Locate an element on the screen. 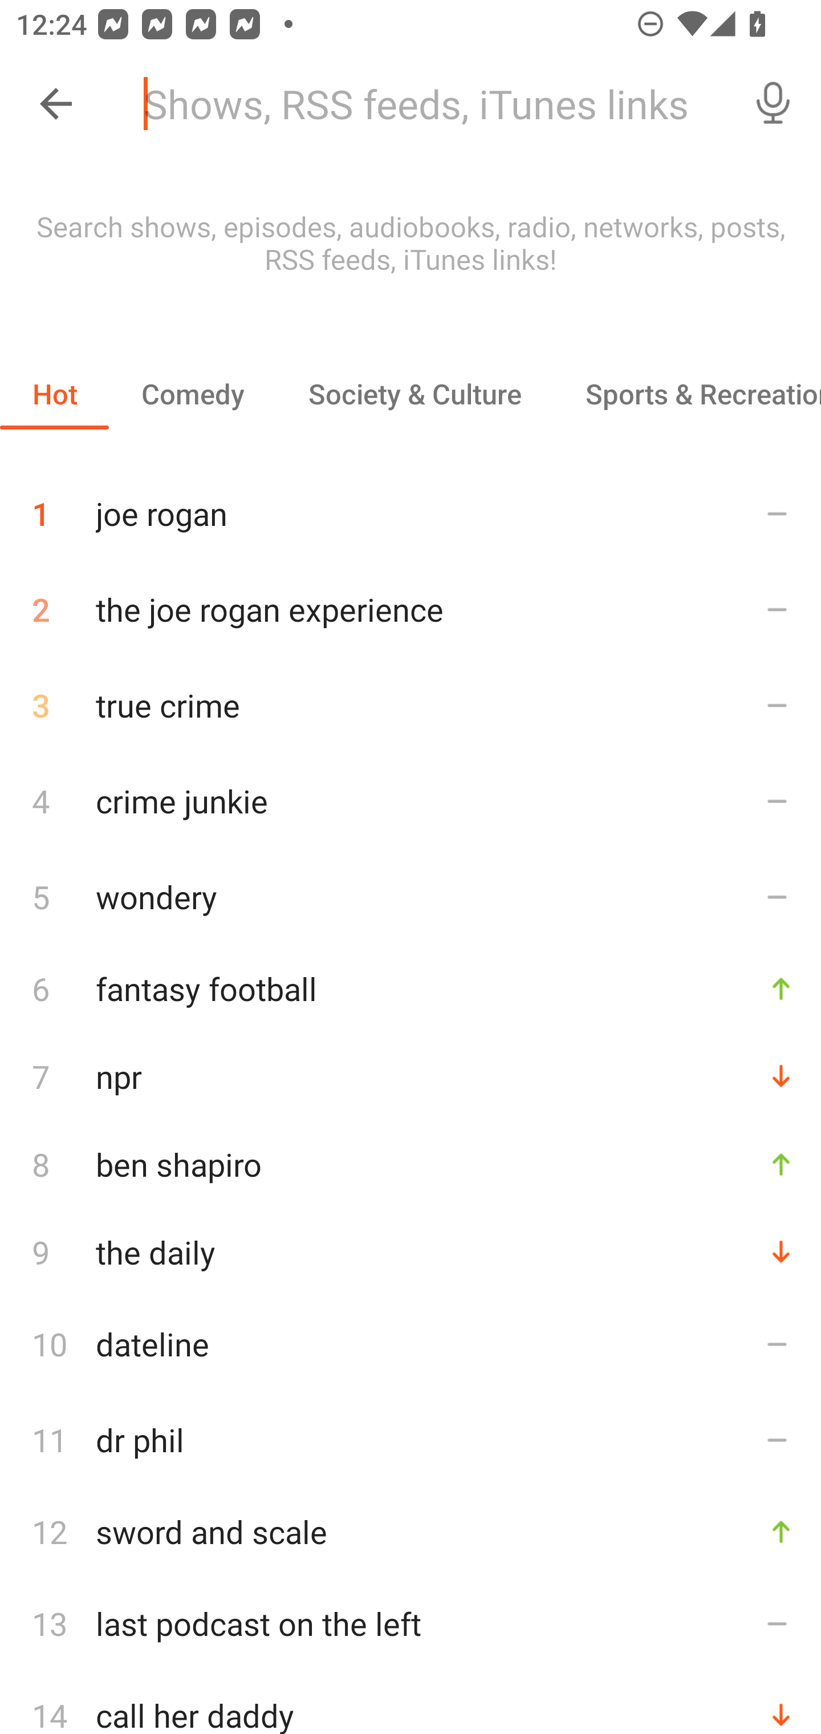  8 ben shapiro is located at coordinates (410, 1164).